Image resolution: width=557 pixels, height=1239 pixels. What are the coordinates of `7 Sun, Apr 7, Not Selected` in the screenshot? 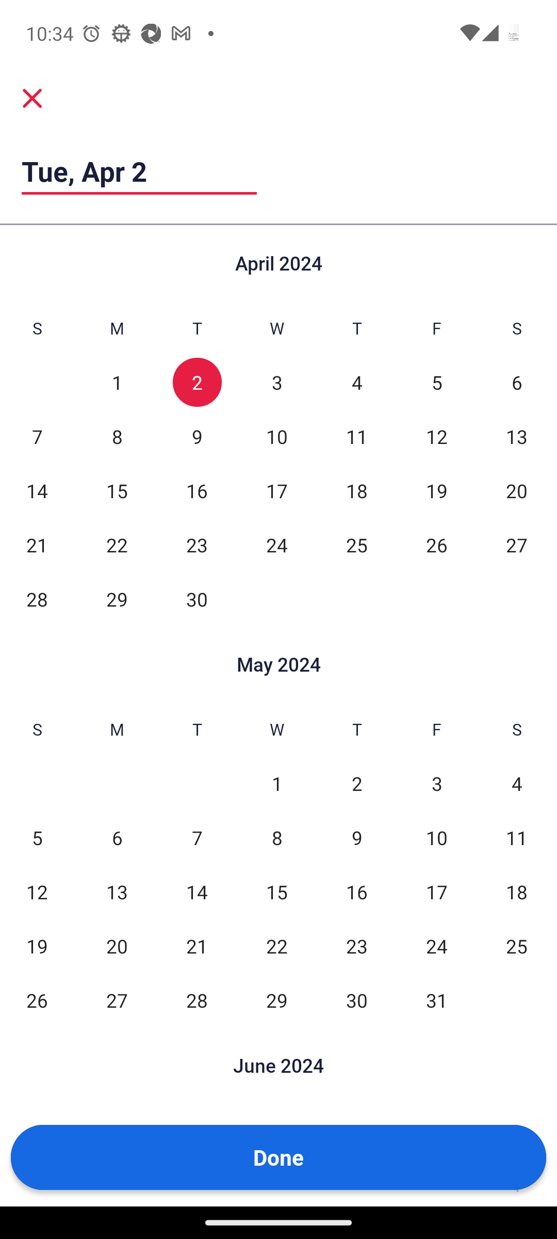 It's located at (37, 436).